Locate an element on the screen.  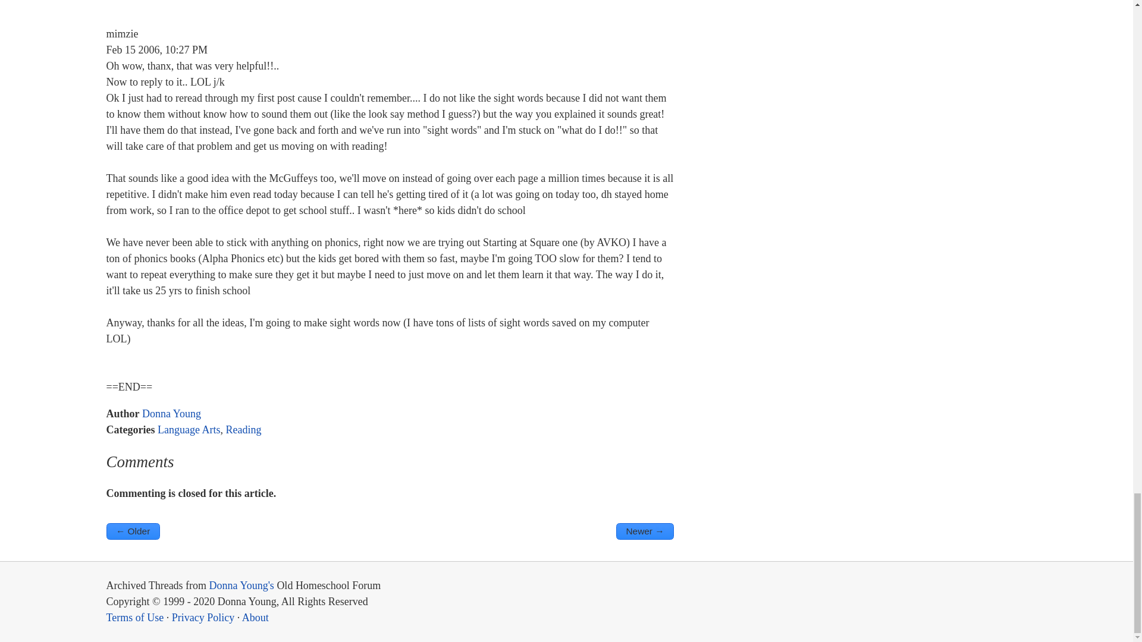
Trouble with phonics? is located at coordinates (645, 531).